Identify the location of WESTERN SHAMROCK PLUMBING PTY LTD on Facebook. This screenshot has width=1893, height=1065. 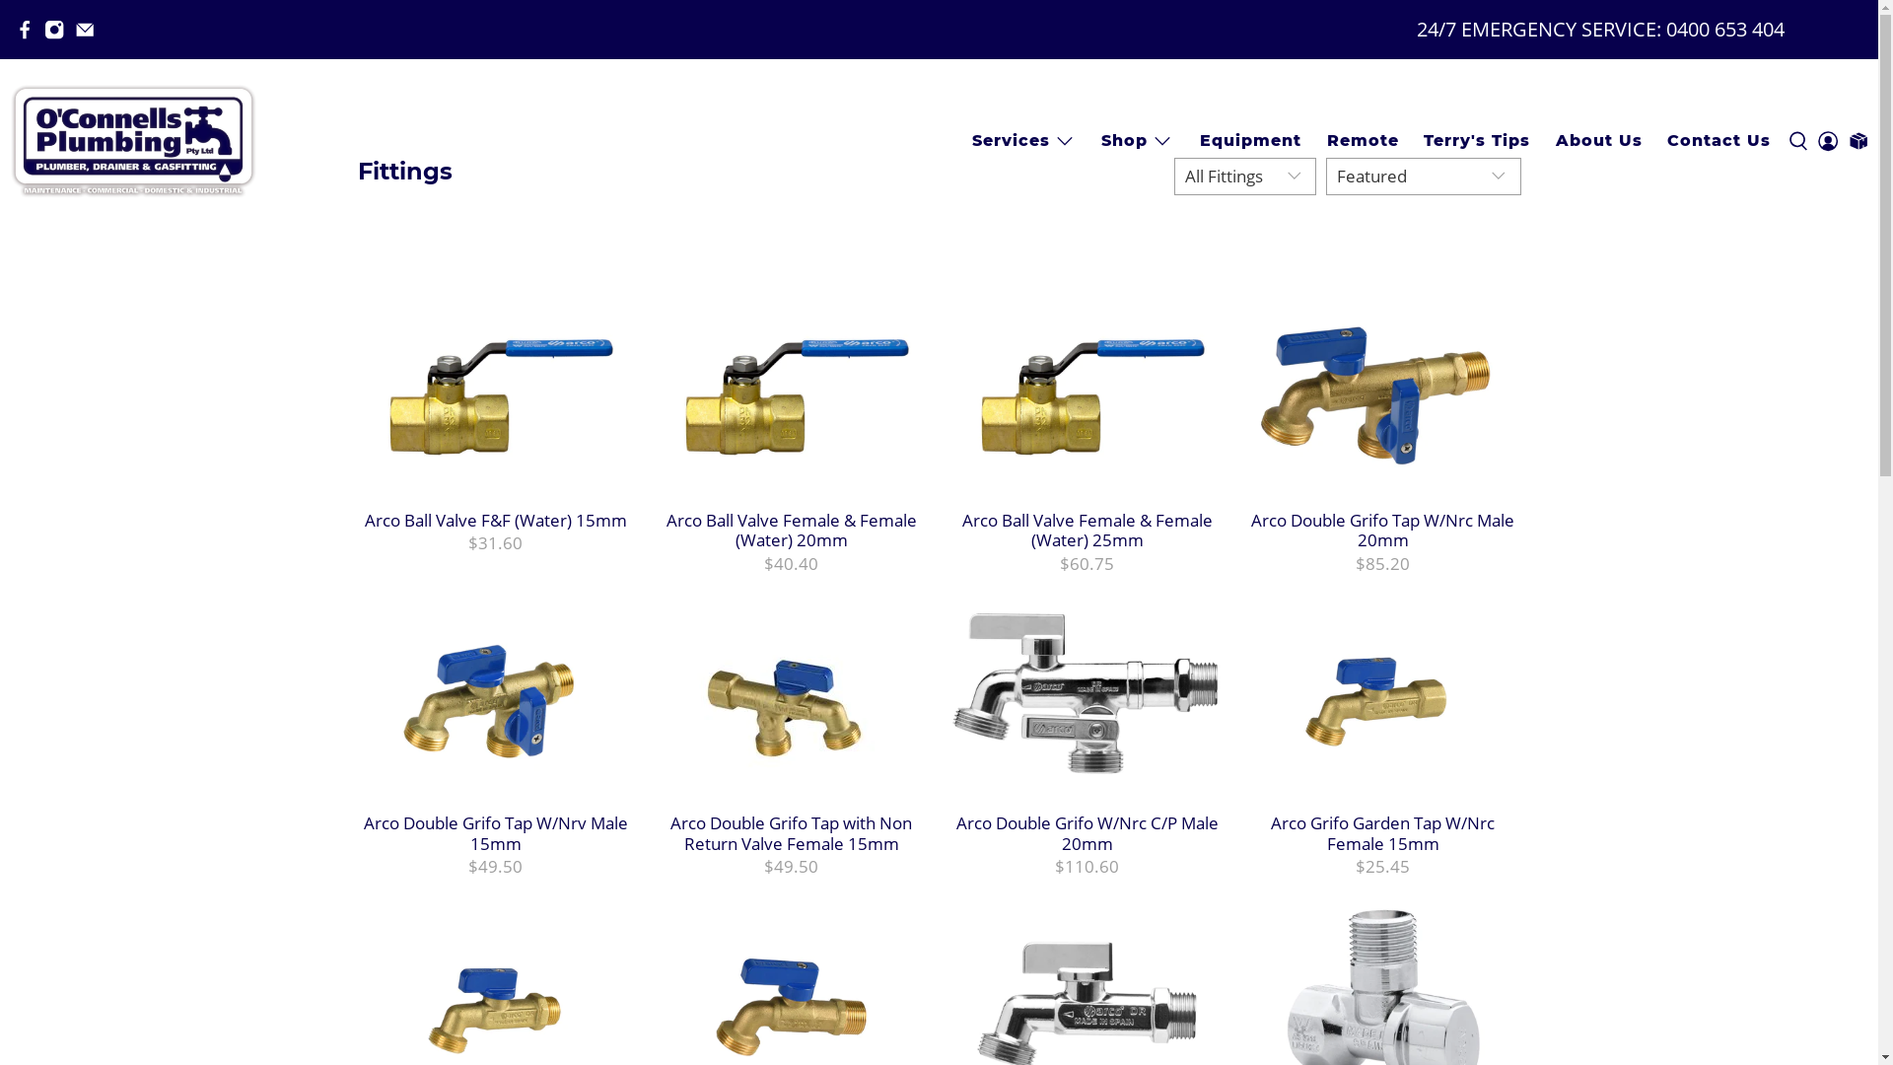
(25, 30).